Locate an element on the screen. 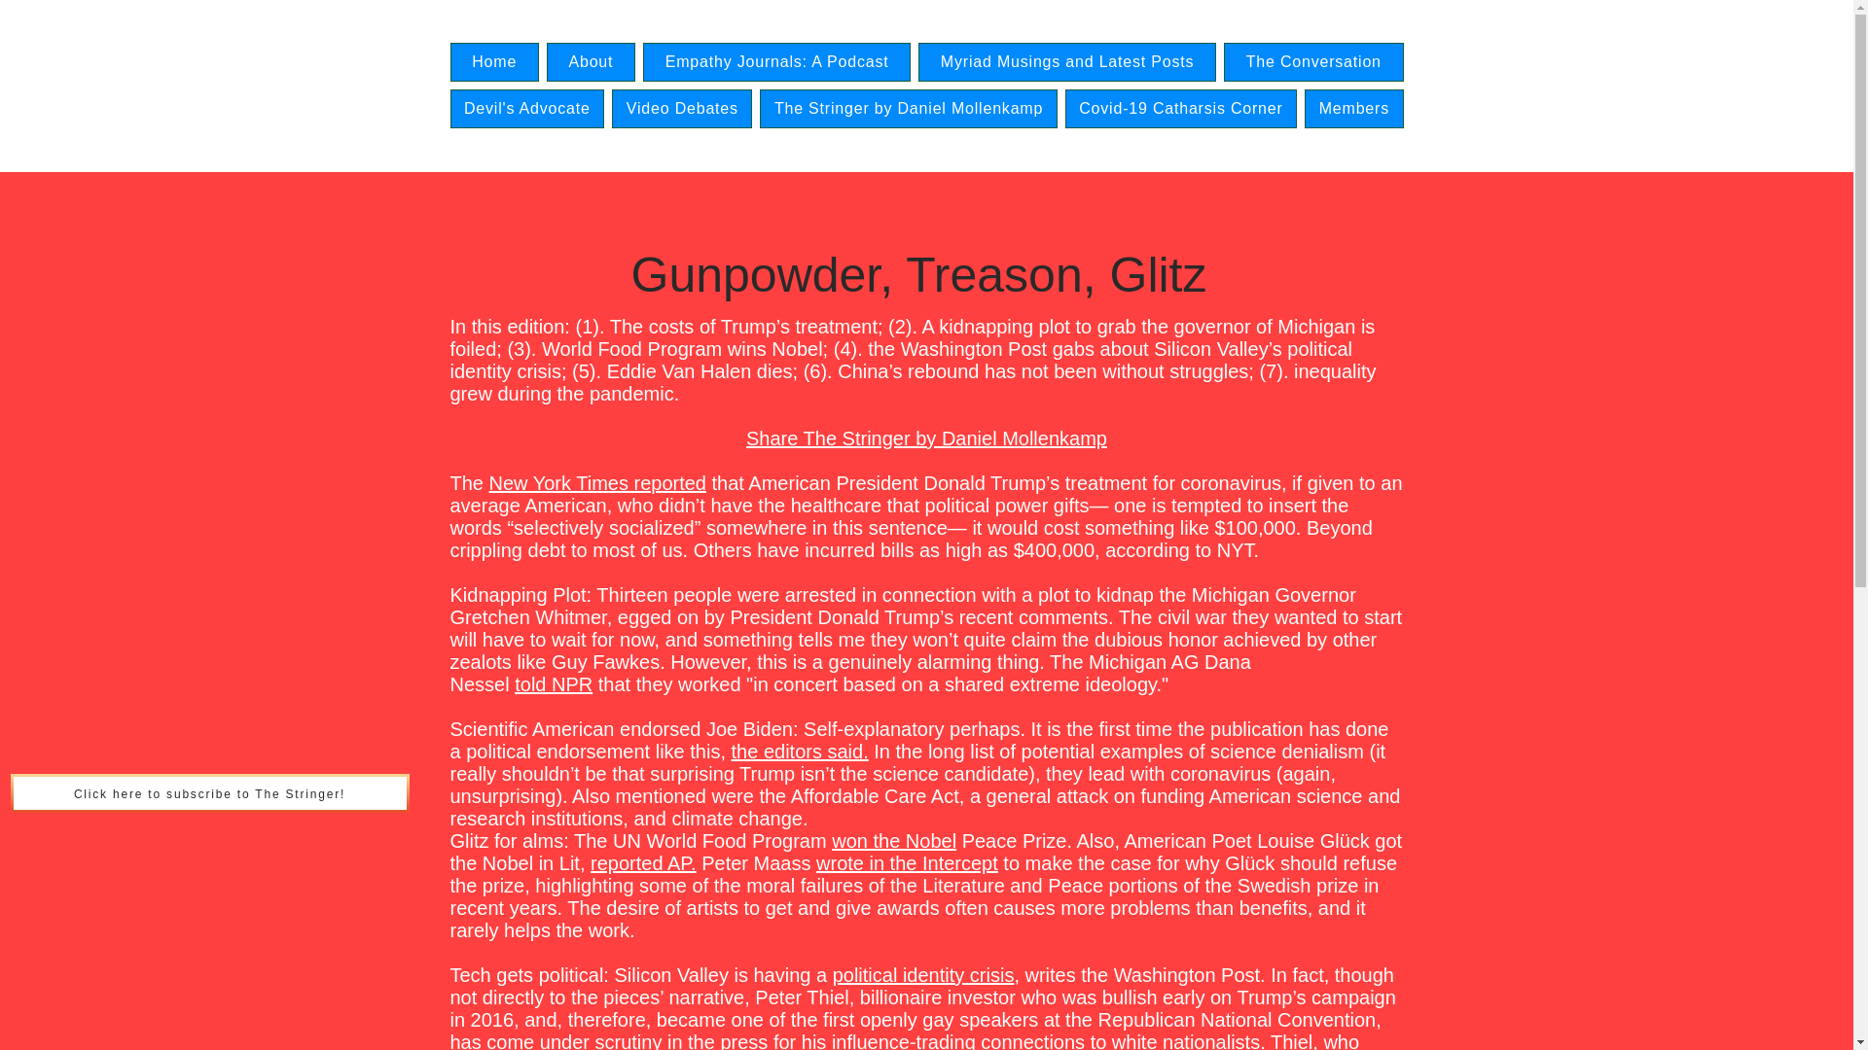  Home is located at coordinates (493, 62).